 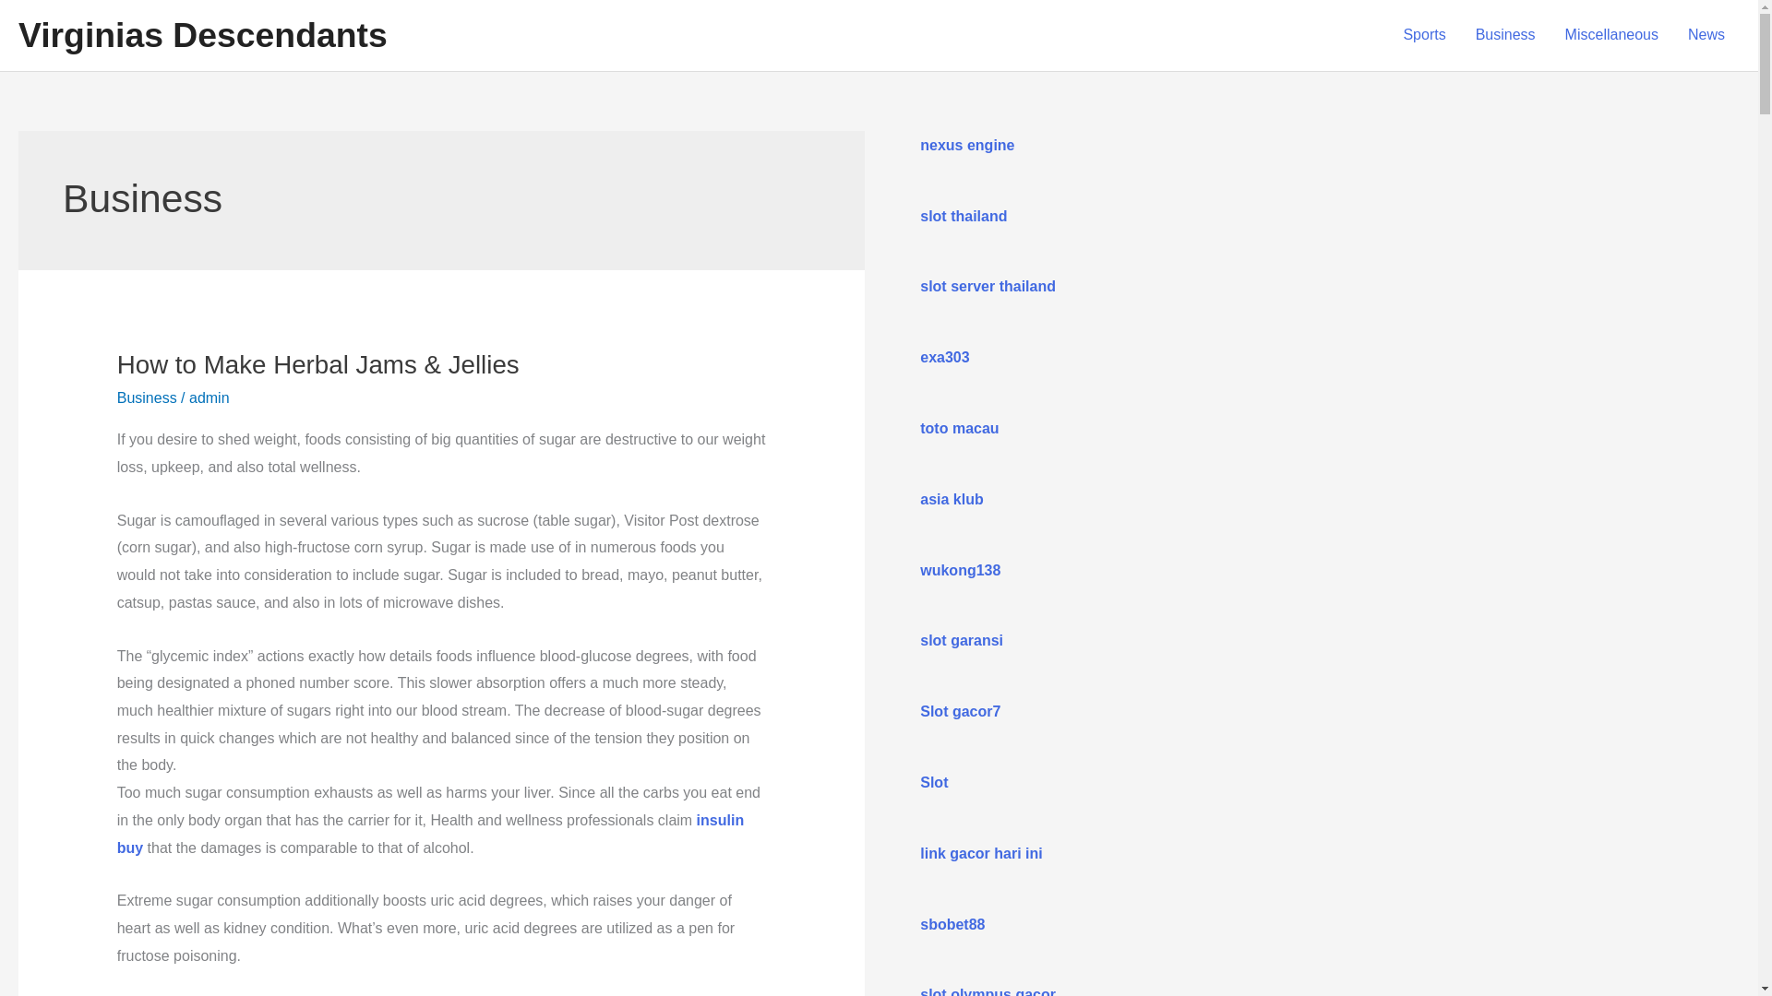 What do you see at coordinates (1706, 35) in the screenshot?
I see `News` at bounding box center [1706, 35].